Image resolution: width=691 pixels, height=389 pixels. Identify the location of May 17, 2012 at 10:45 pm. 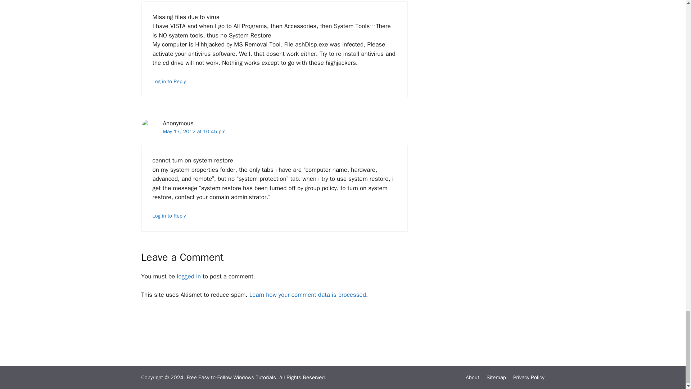
(194, 131).